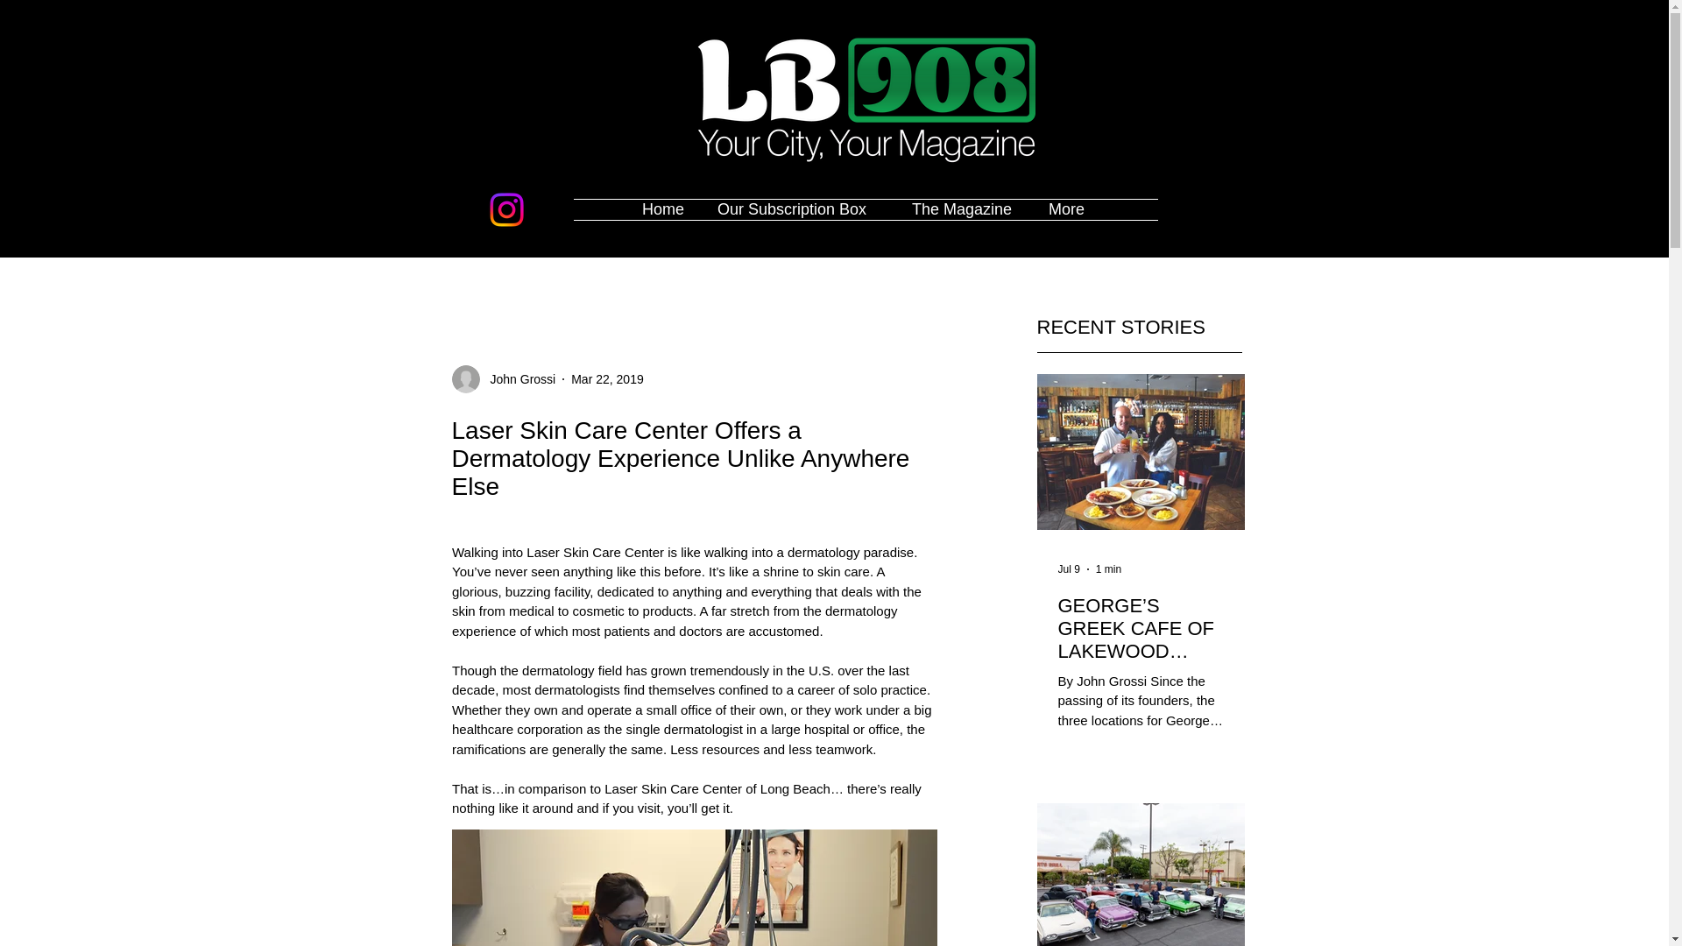  I want to click on 1 min, so click(1109, 568).